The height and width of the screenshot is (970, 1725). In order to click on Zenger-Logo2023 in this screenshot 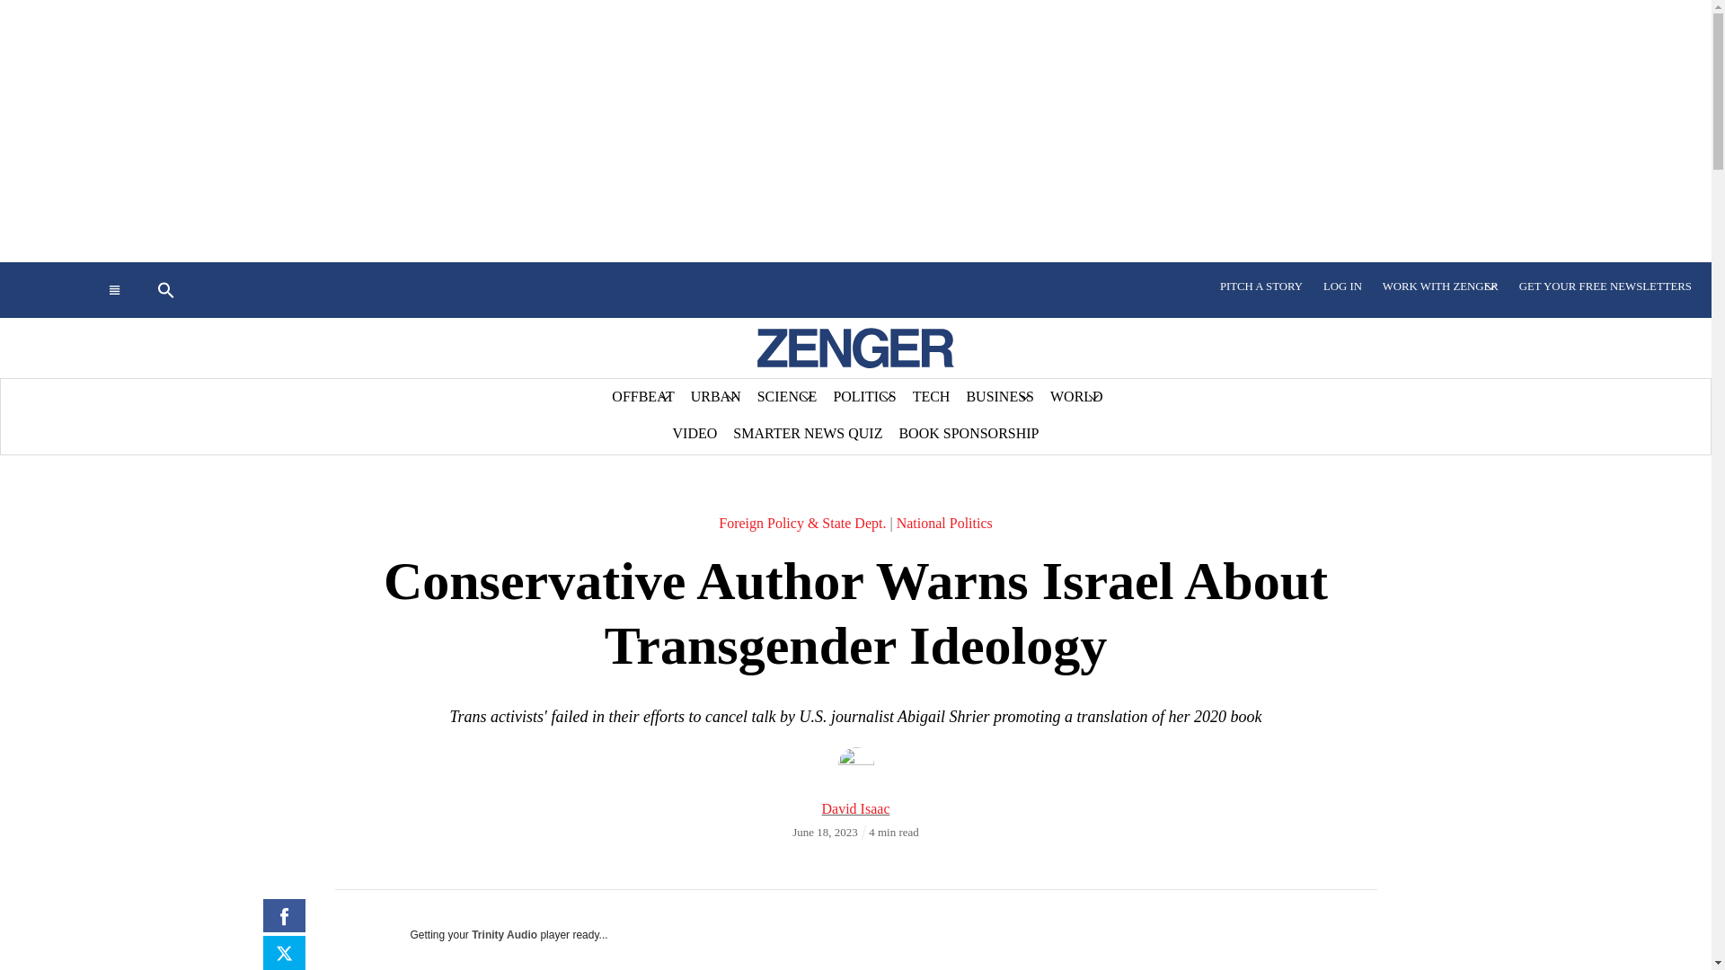, I will do `click(855, 348)`.